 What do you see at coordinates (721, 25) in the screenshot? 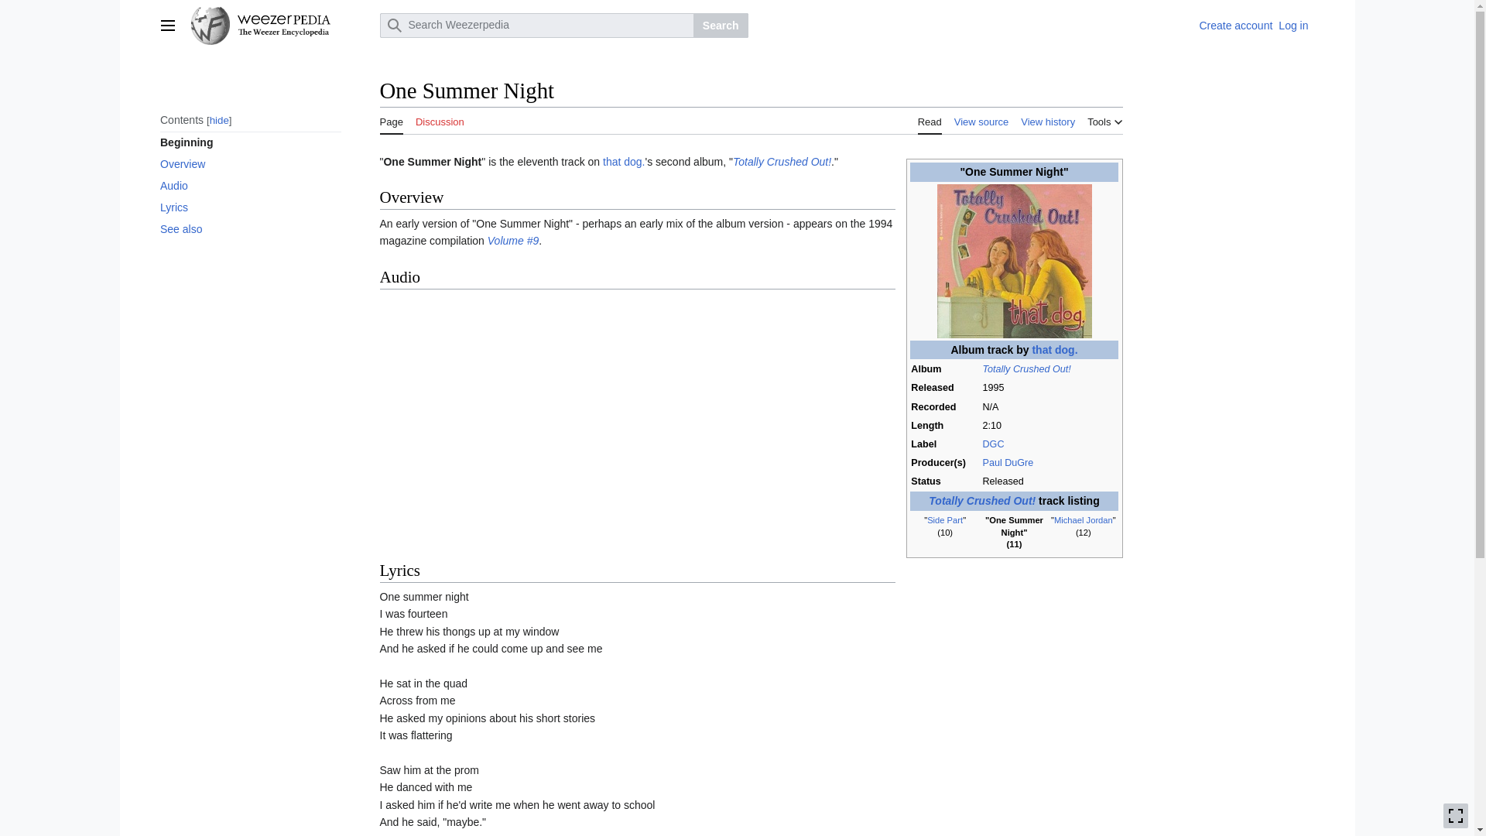
I see `Search` at bounding box center [721, 25].